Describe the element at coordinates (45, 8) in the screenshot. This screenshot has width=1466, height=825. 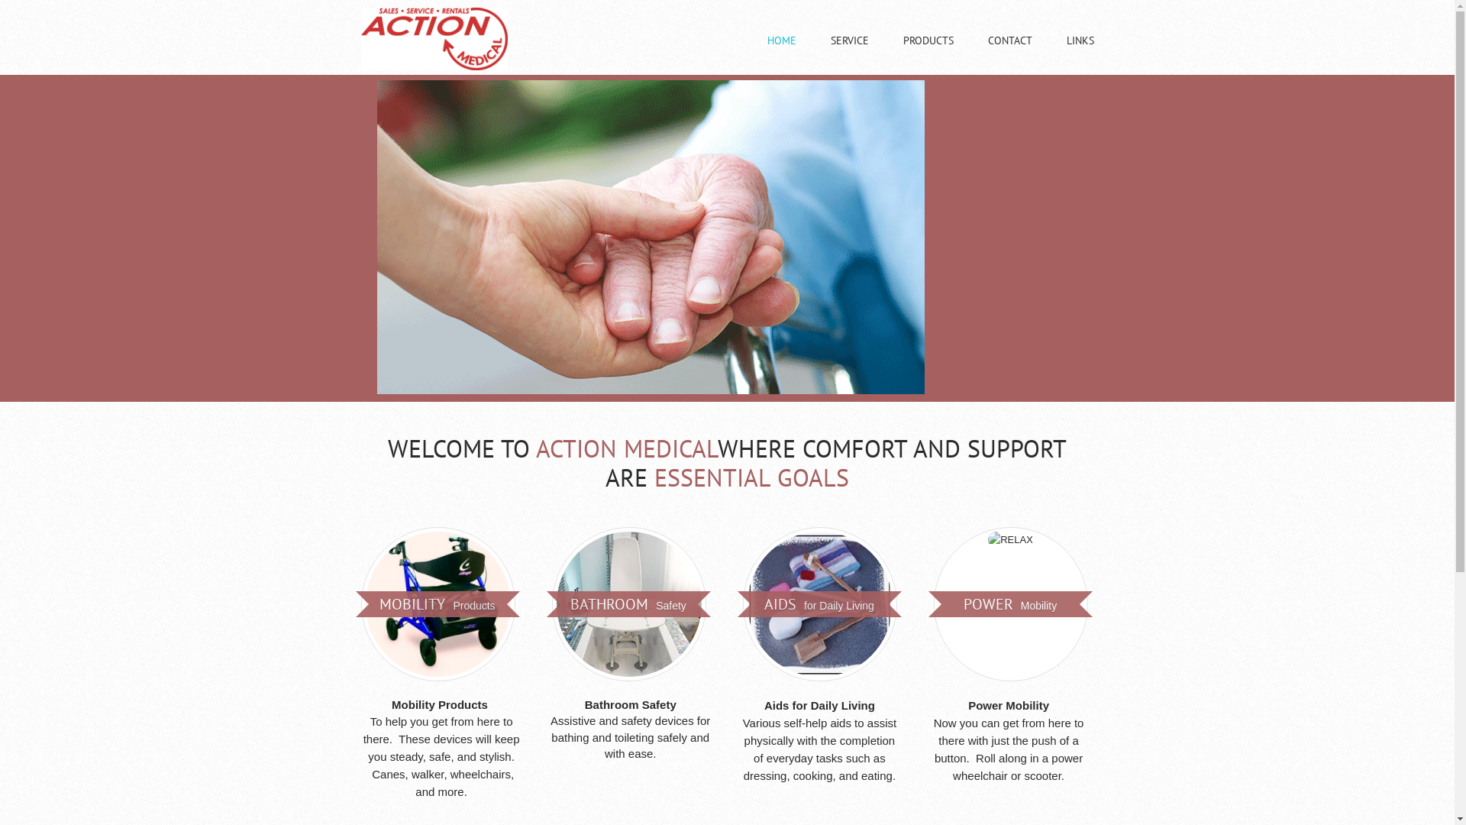
I see `Skip to main content` at that location.